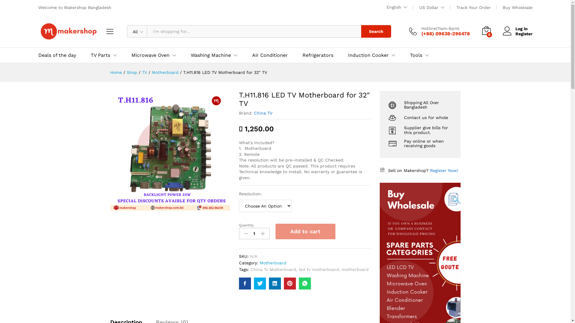 The image size is (575, 323). I want to click on English, so click(397, 7).